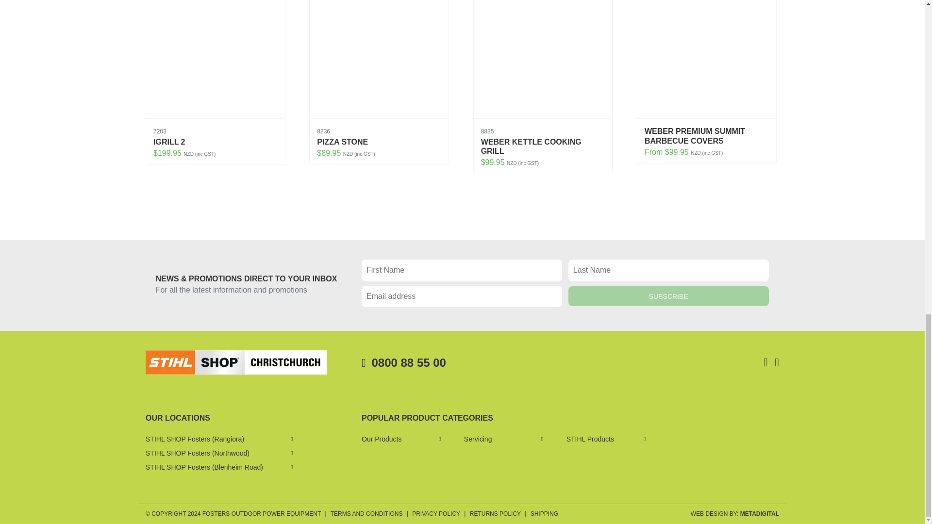 This screenshot has width=932, height=524. What do you see at coordinates (669, 296) in the screenshot?
I see `Subscribe` at bounding box center [669, 296].